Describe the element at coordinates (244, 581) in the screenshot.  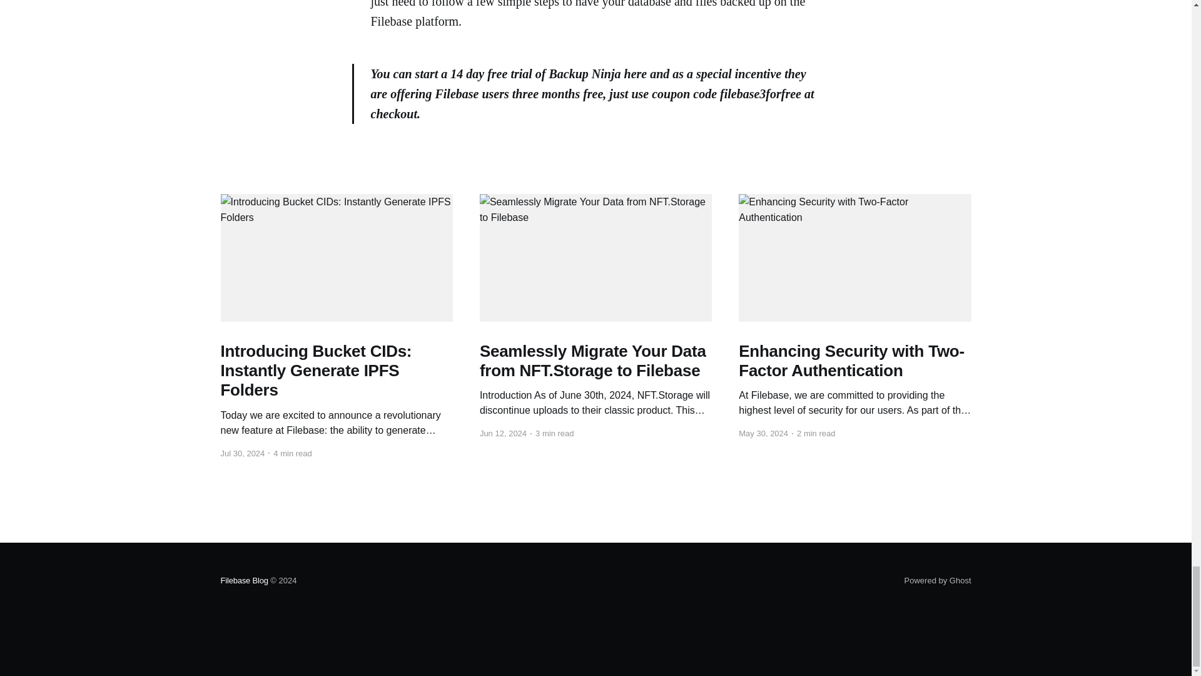
I see `Filebase Blog` at that location.